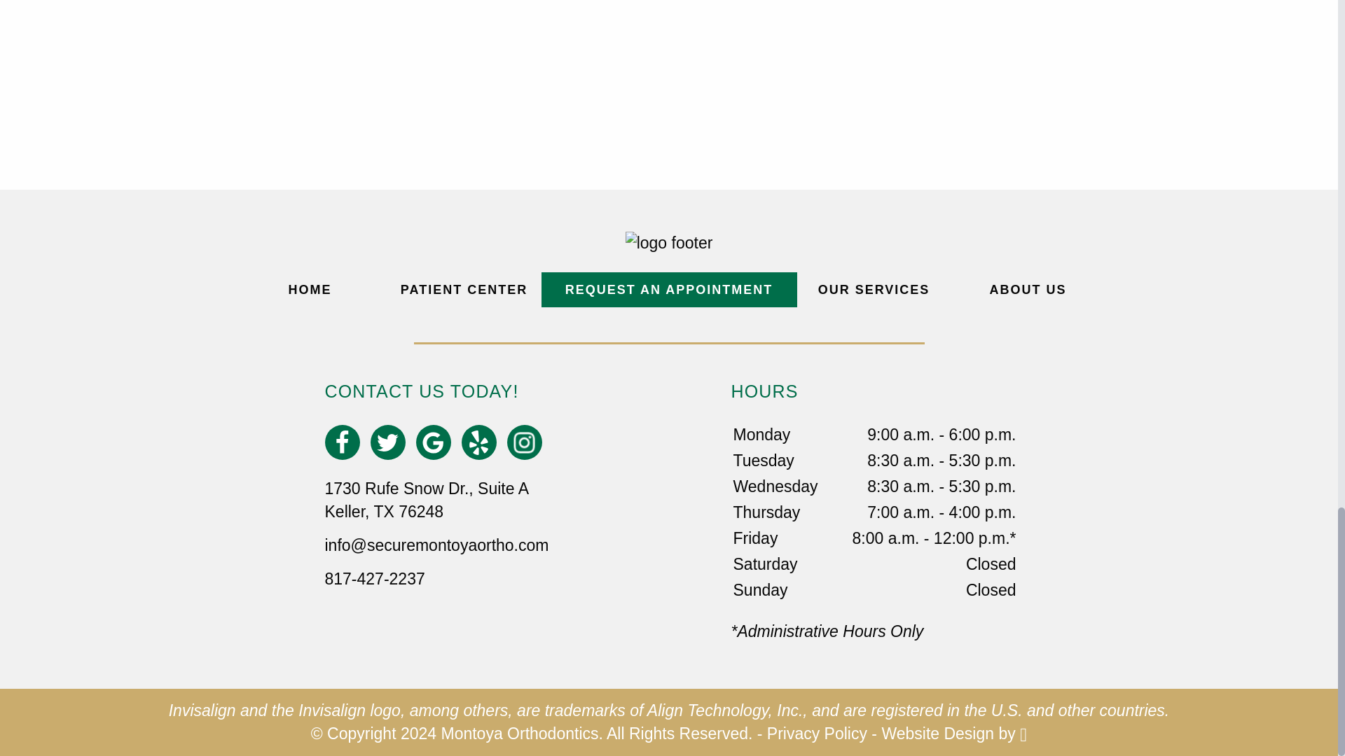  I want to click on Google icon, so click(433, 442).